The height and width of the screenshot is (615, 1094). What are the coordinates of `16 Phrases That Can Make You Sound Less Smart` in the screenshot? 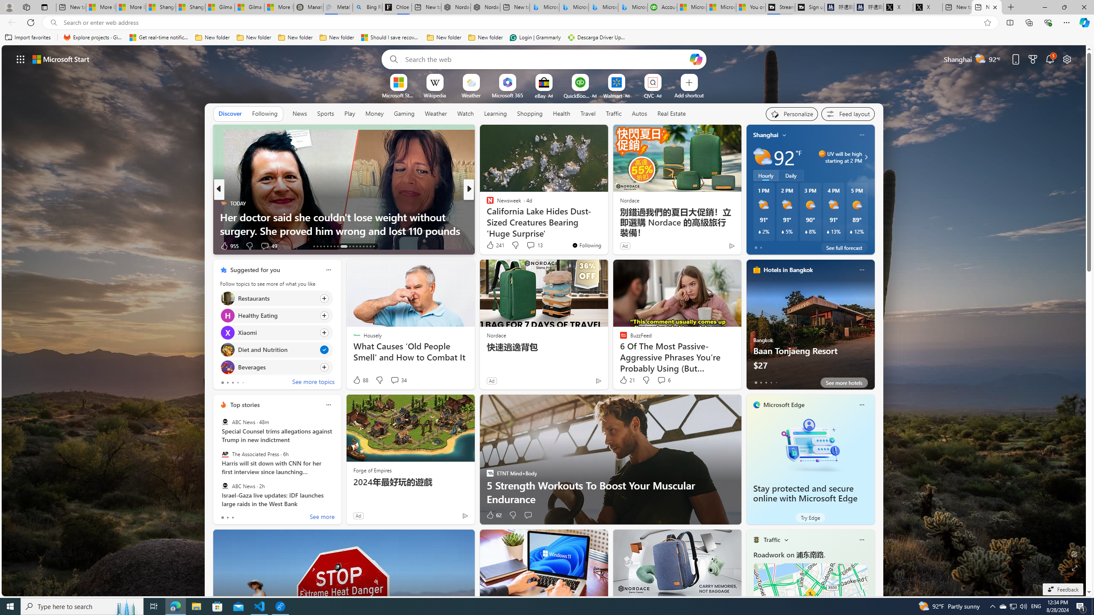 It's located at (606, 231).